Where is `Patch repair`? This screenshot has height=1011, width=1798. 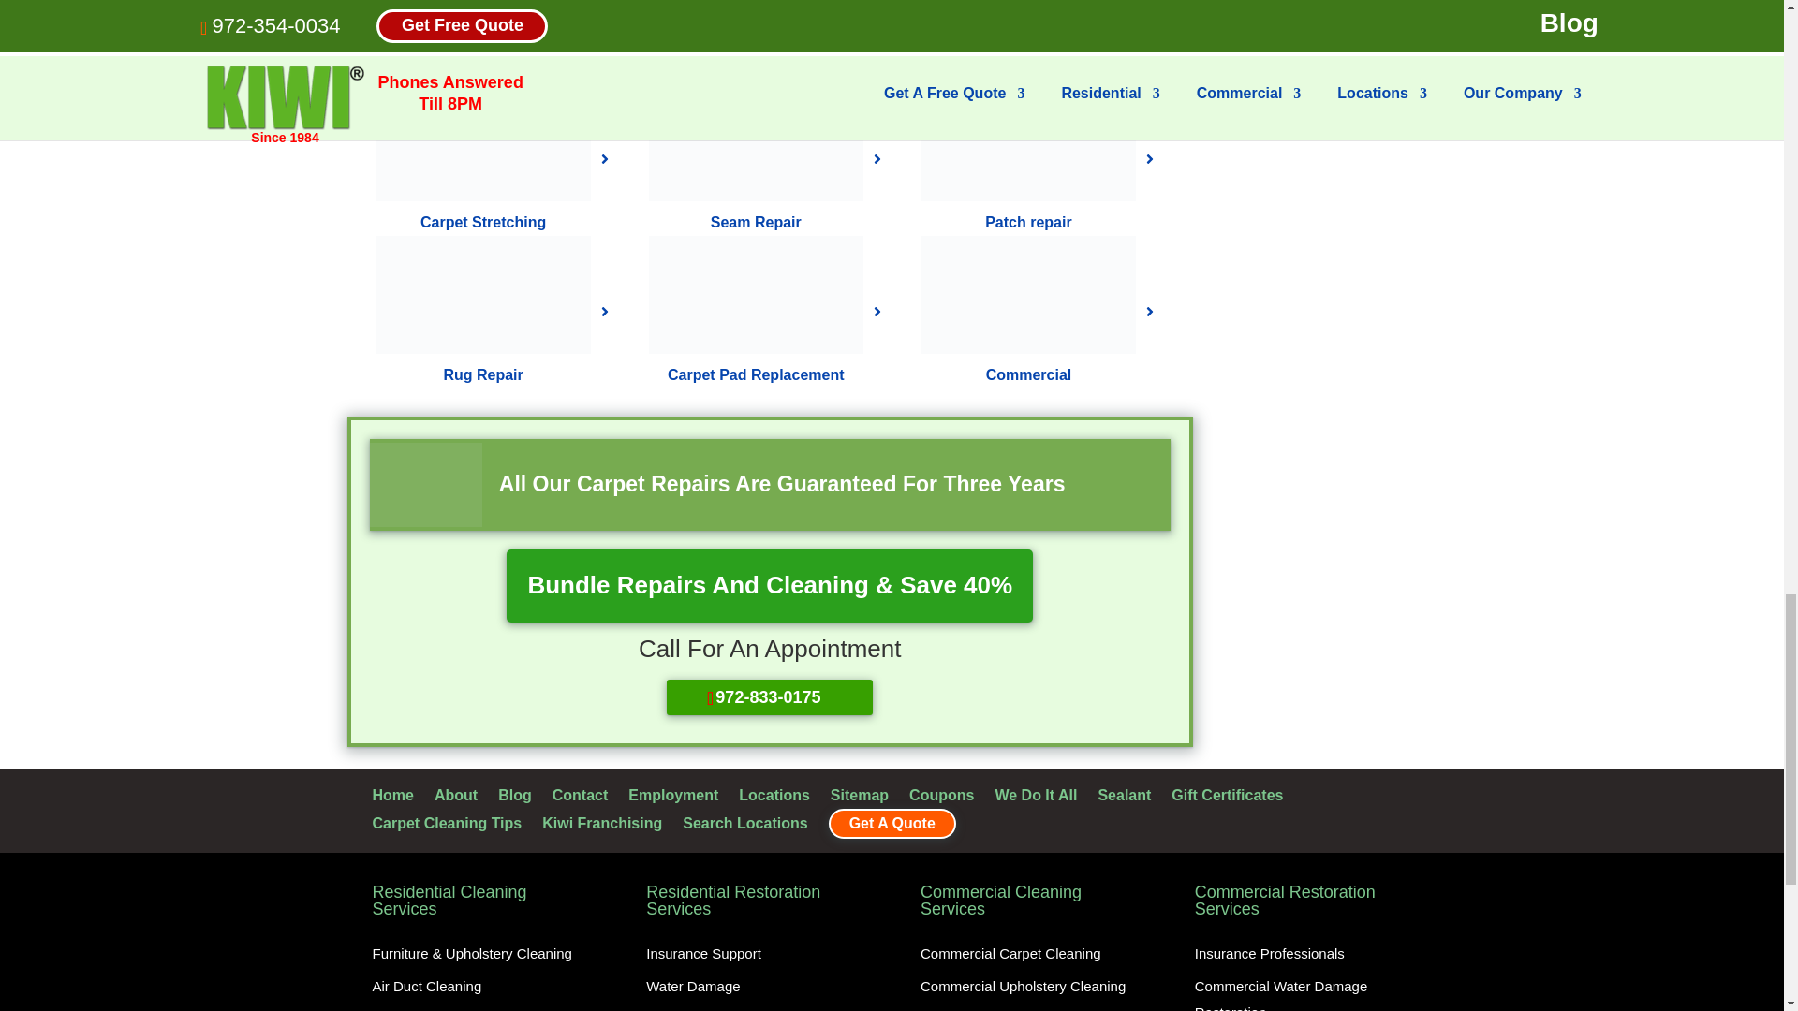 Patch repair is located at coordinates (1028, 141).